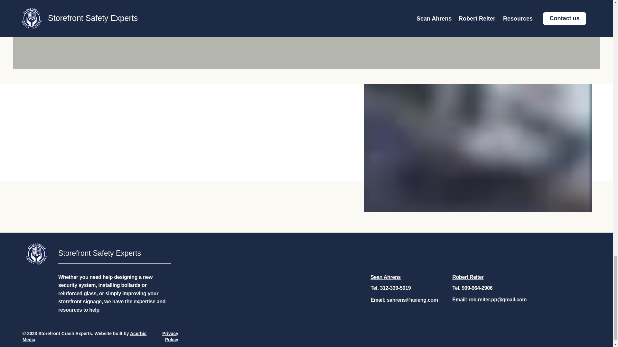 The height and width of the screenshot is (347, 618). I want to click on Robert Reiter, so click(468, 277).